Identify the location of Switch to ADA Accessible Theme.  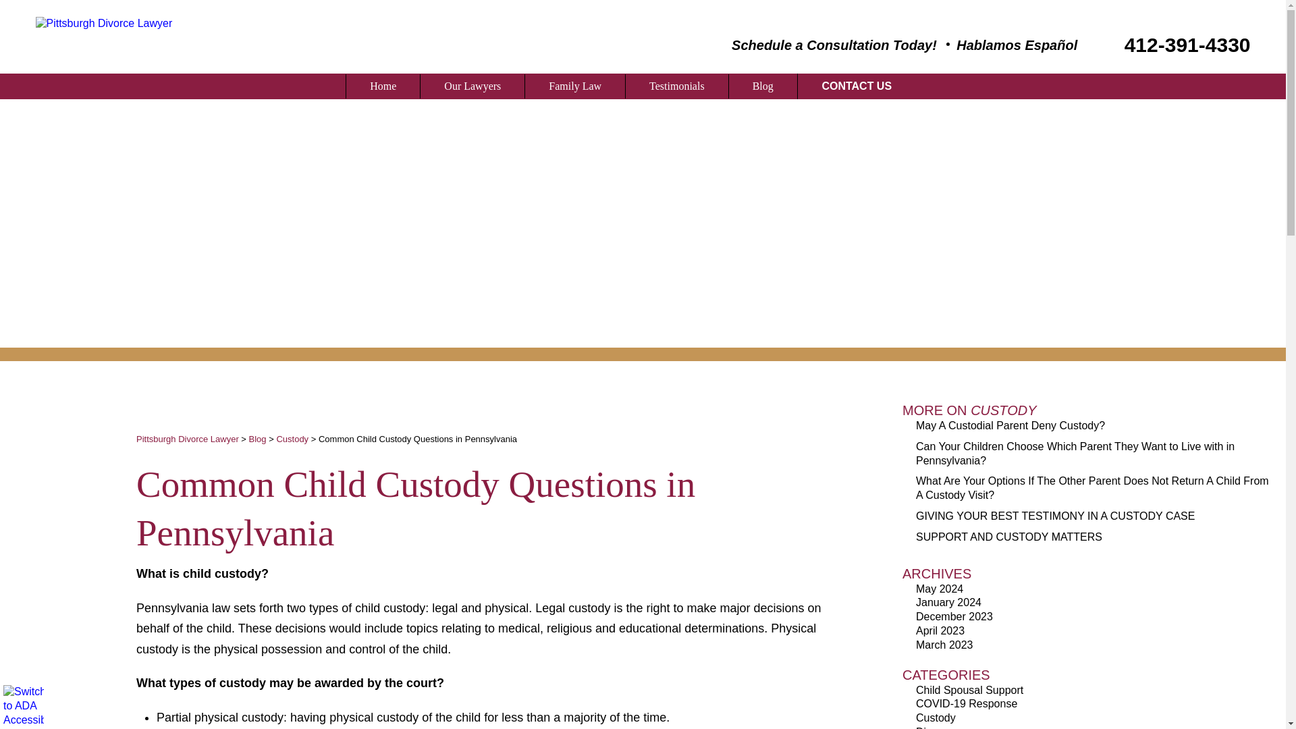
(24, 705).